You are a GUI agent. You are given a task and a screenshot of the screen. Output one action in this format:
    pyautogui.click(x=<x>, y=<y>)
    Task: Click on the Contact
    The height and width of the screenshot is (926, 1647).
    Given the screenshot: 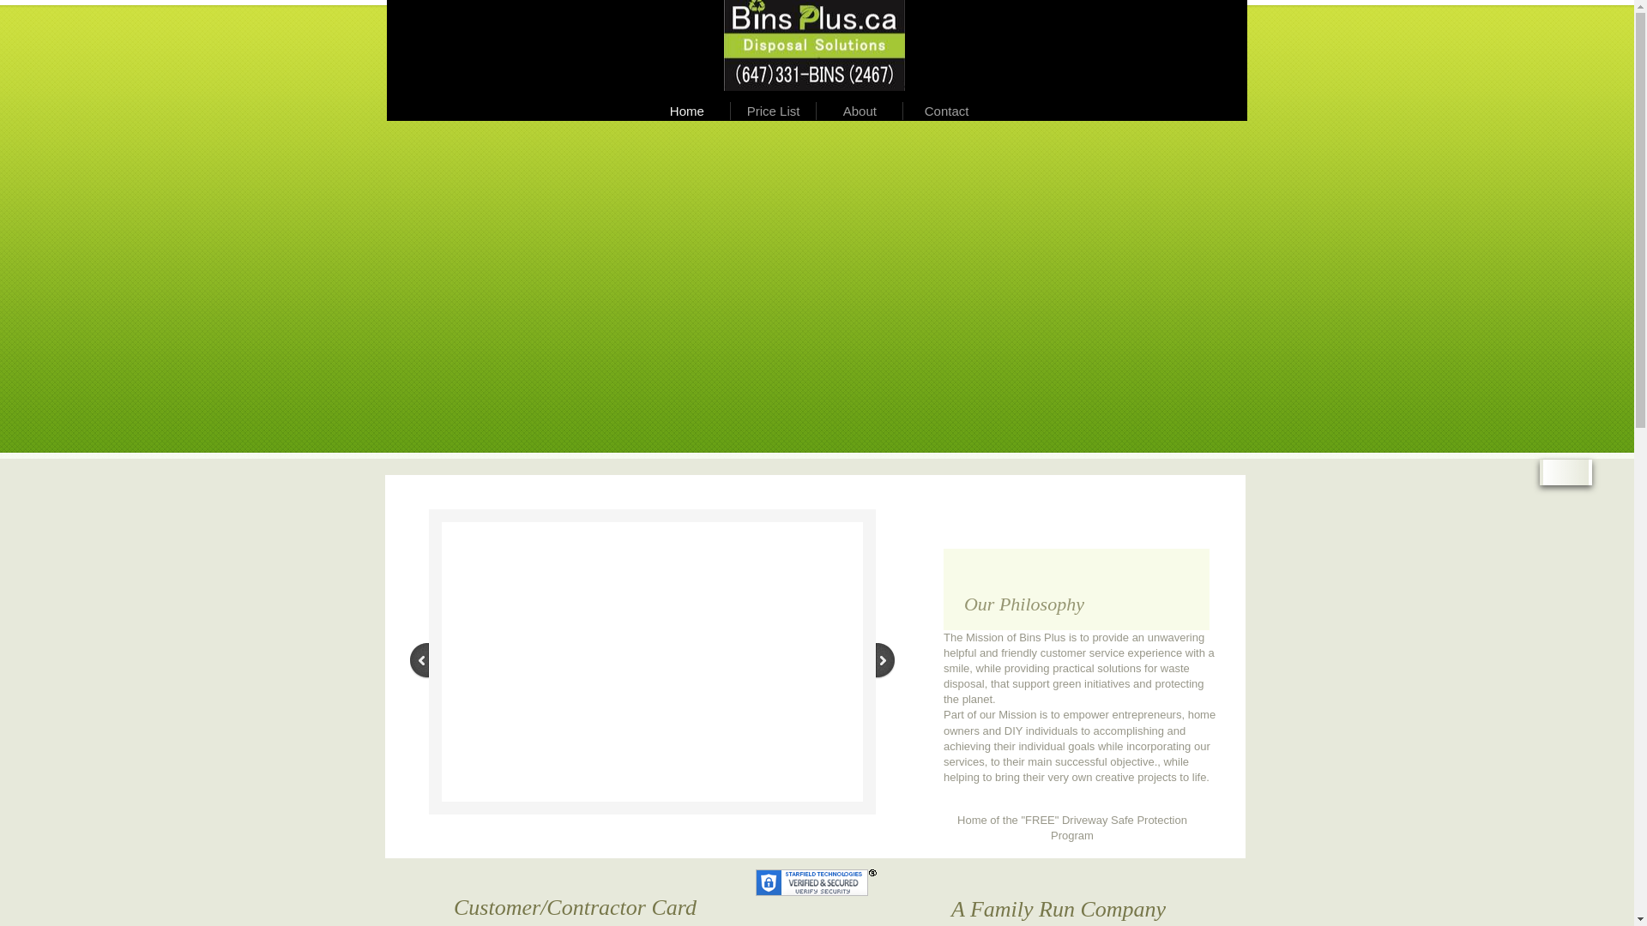 What is the action you would take?
    pyautogui.click(x=947, y=111)
    